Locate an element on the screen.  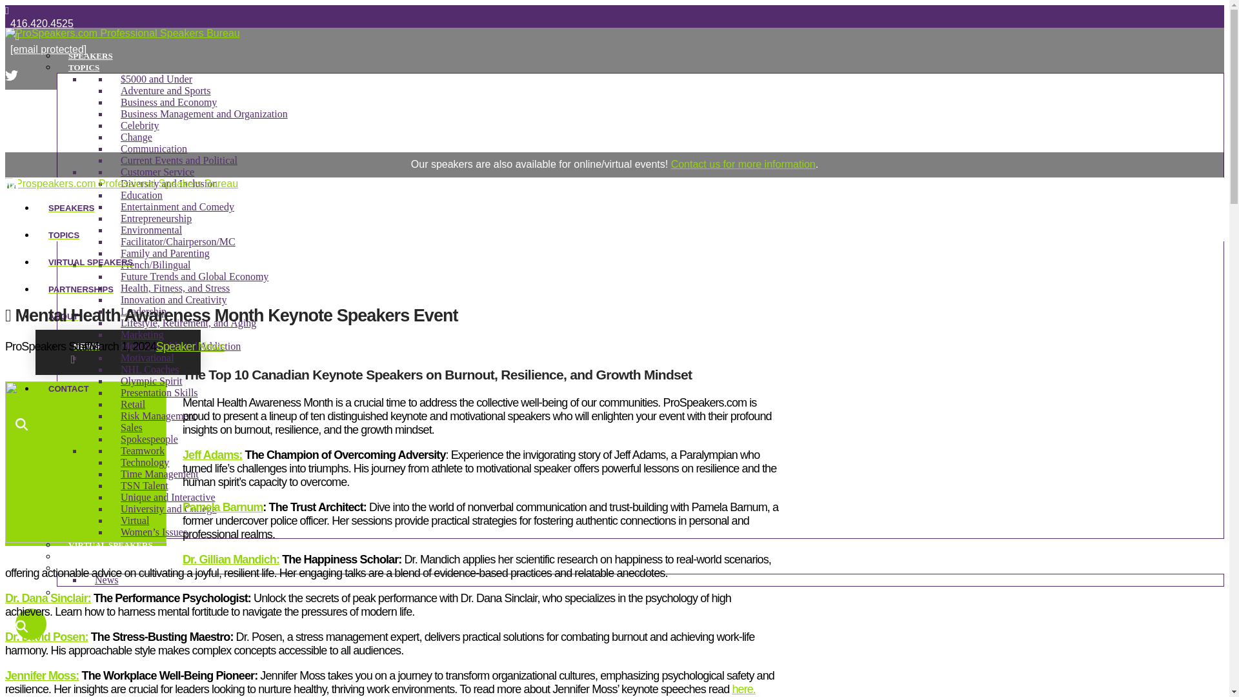
Presentation Skills is located at coordinates (159, 392).